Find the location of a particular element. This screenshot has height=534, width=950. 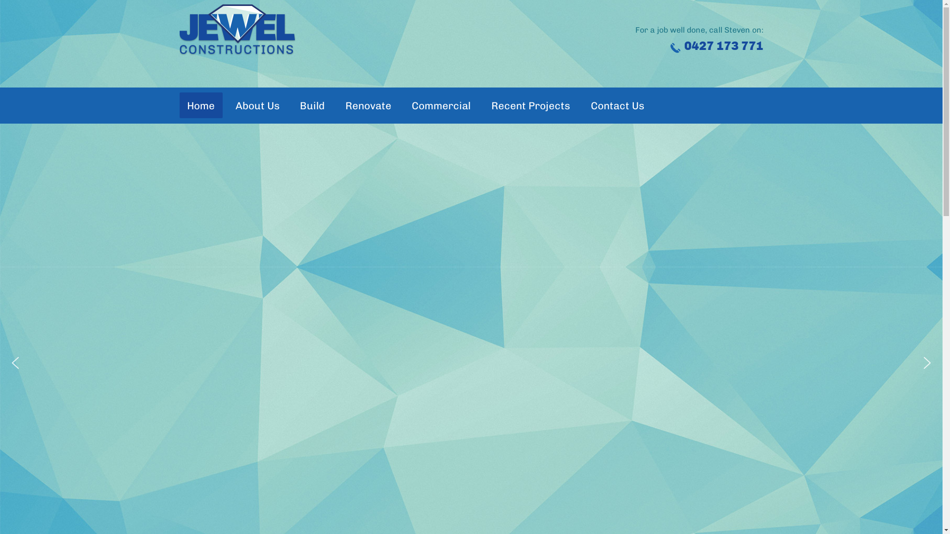

Commercial is located at coordinates (441, 105).